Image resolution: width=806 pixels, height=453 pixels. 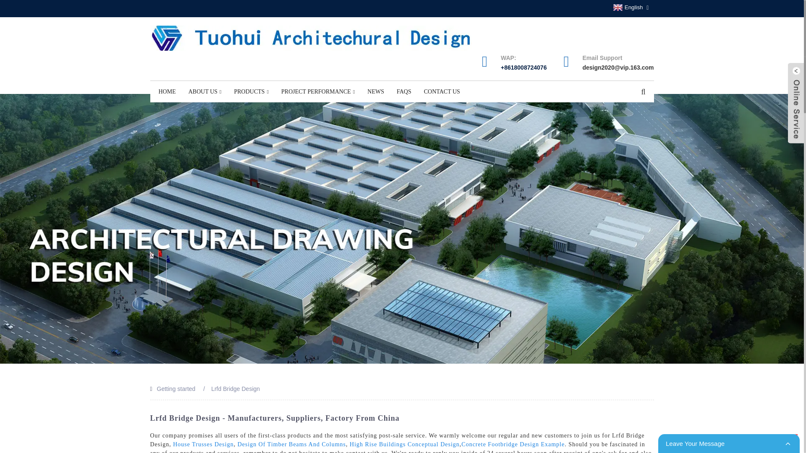 What do you see at coordinates (627, 7) in the screenshot?
I see `English` at bounding box center [627, 7].